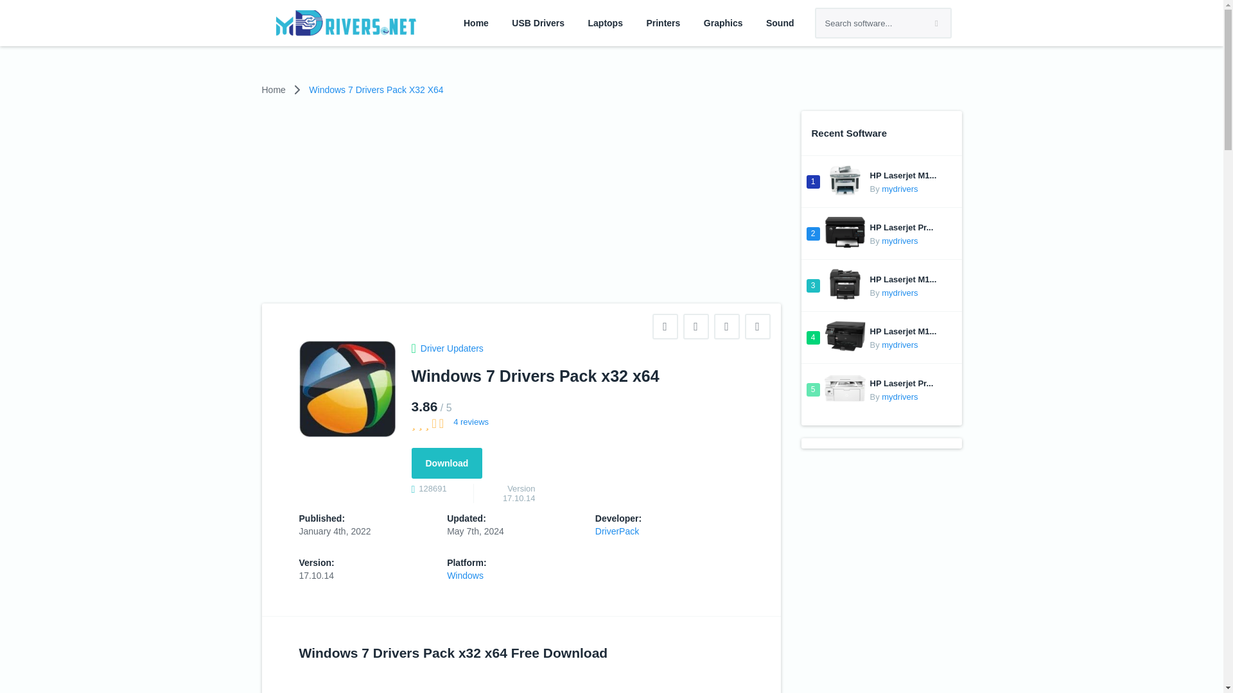  Describe the element at coordinates (447, 348) in the screenshot. I see `Driver Updaters` at that location.